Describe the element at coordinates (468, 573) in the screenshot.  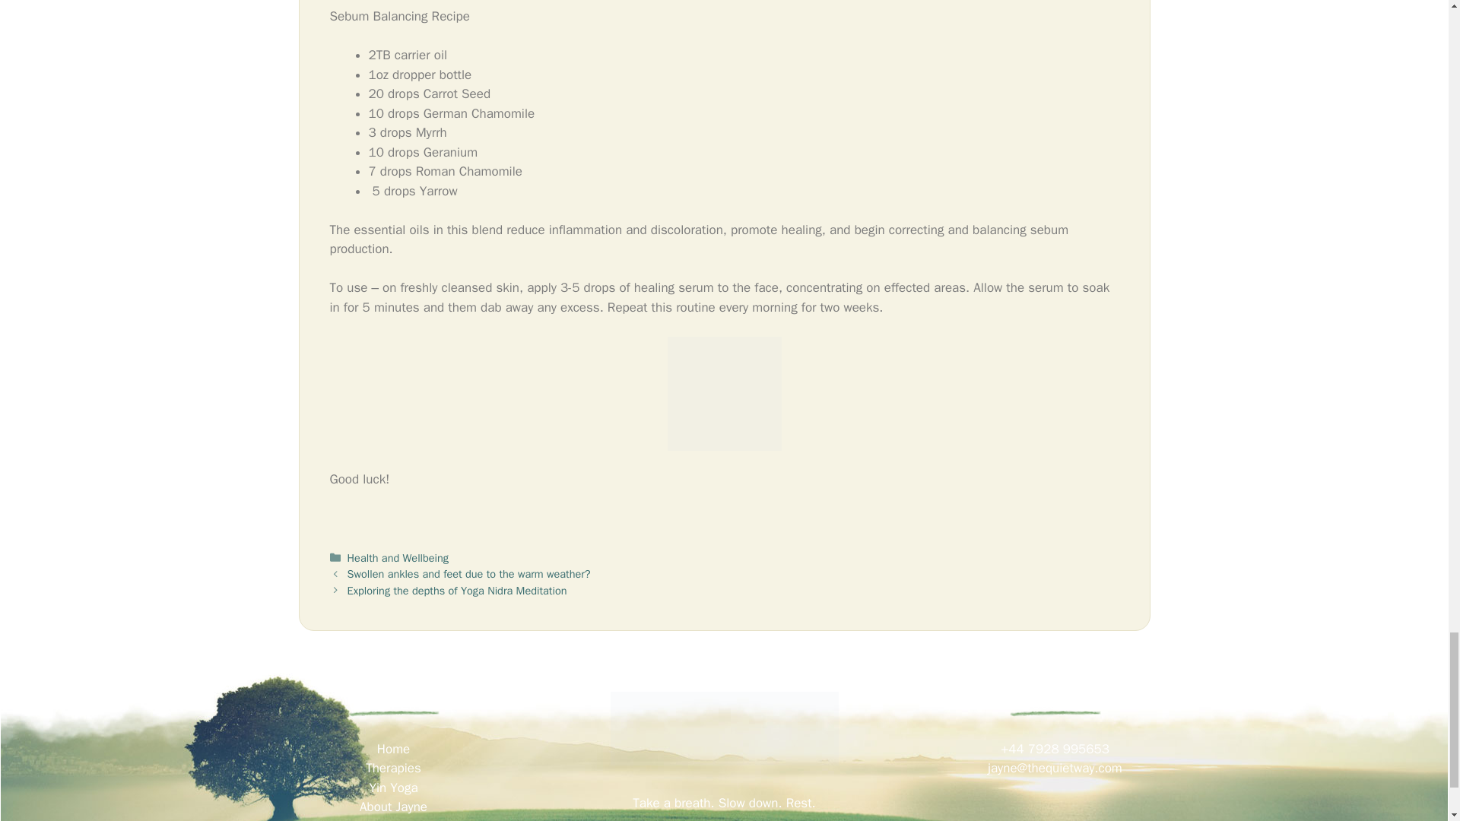
I see `Swollen ankles and feet due to the warm weather?` at that location.